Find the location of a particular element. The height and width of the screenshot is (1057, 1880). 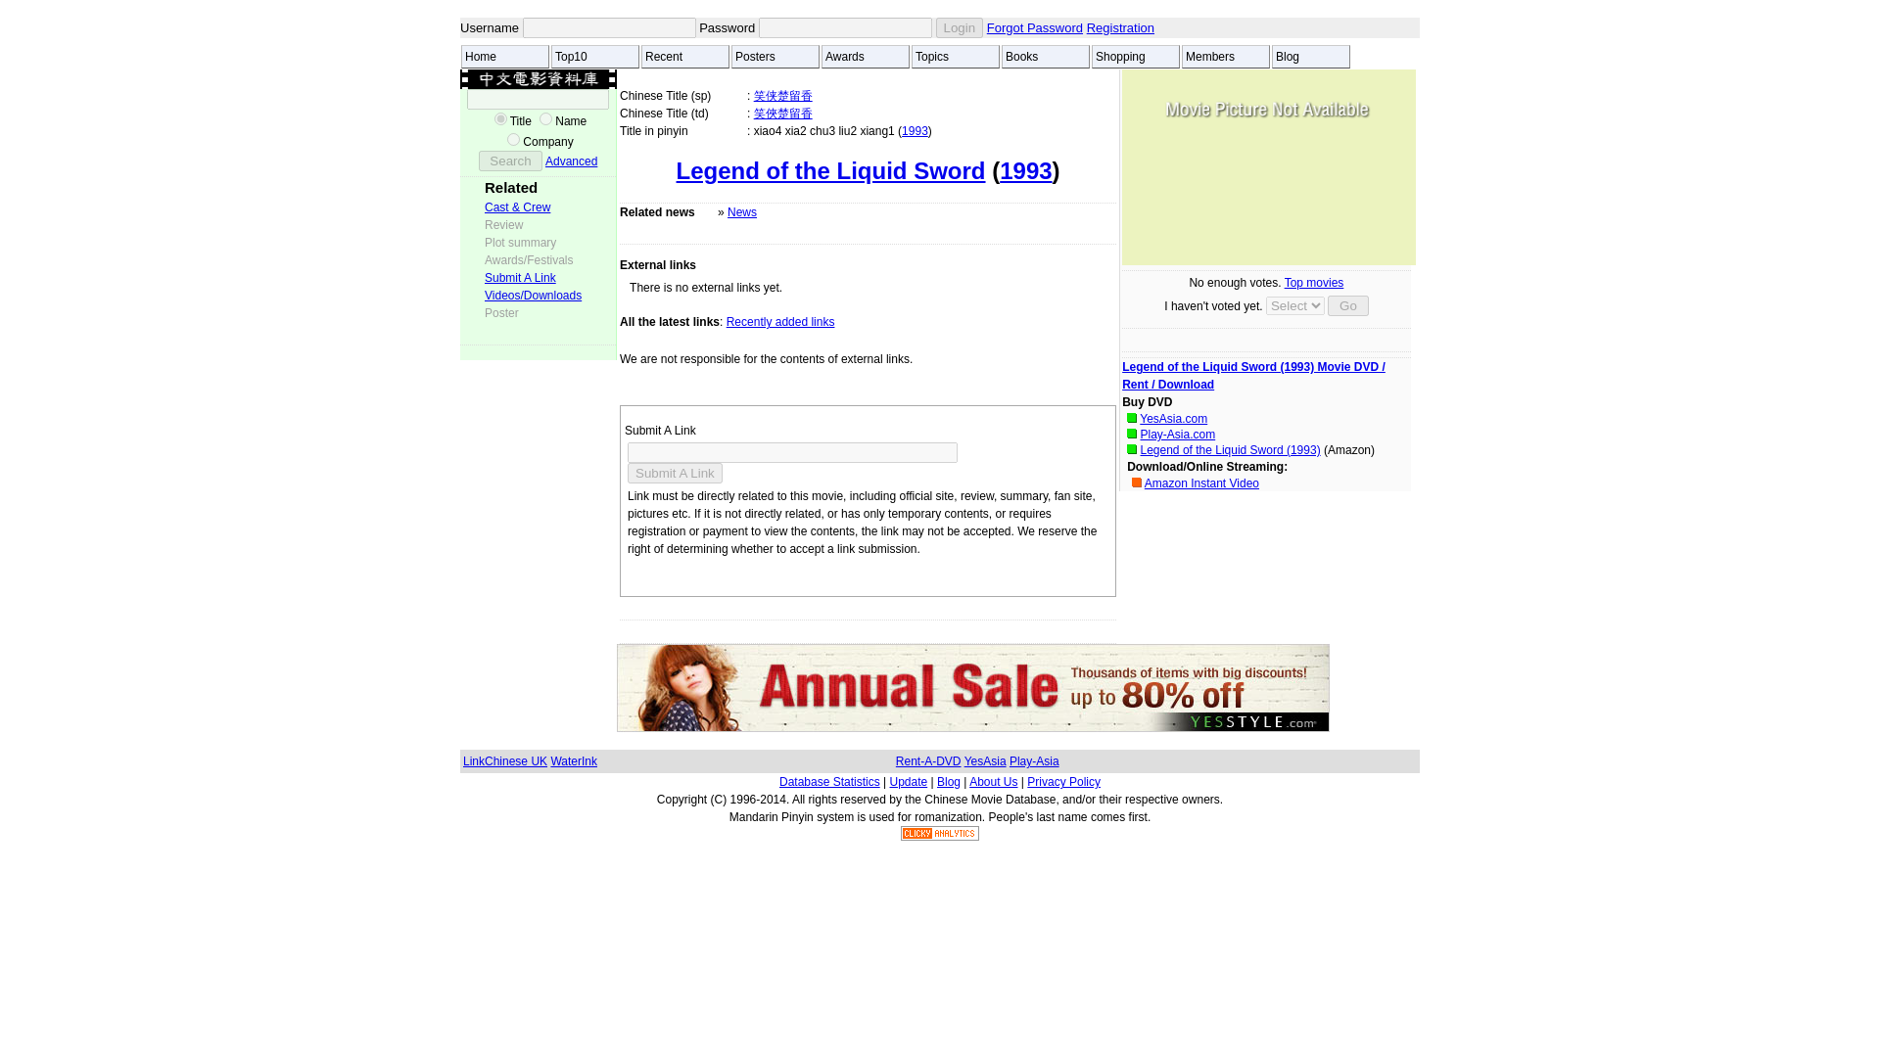

Awards is located at coordinates (866, 57).